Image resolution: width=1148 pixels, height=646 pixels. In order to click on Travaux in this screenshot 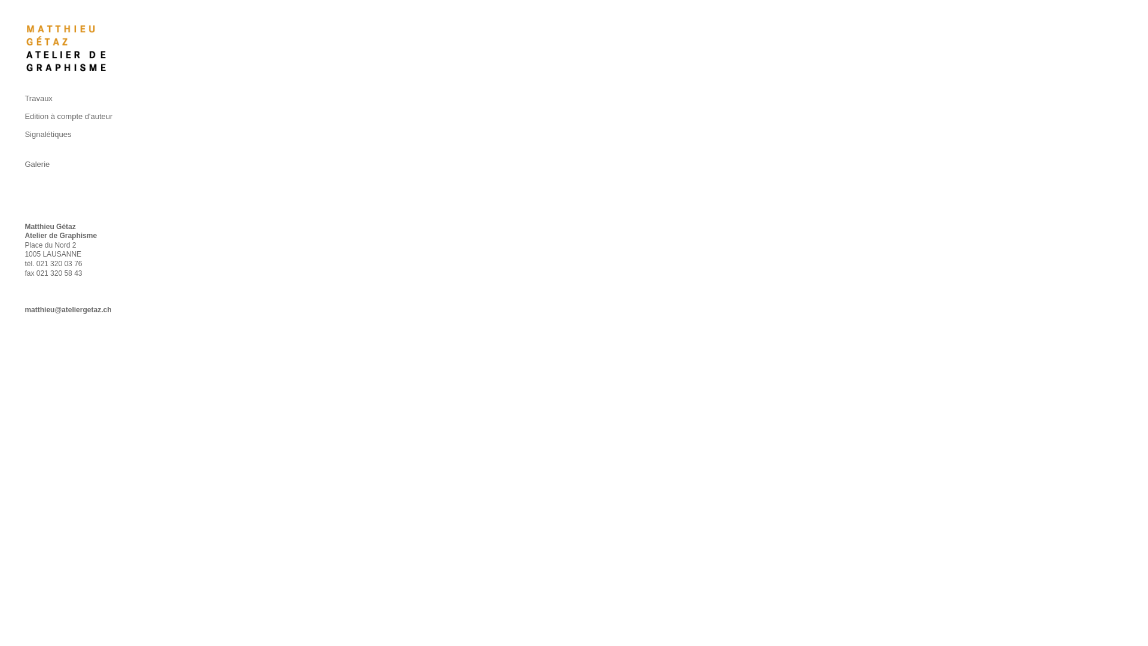, I will do `click(80, 98)`.